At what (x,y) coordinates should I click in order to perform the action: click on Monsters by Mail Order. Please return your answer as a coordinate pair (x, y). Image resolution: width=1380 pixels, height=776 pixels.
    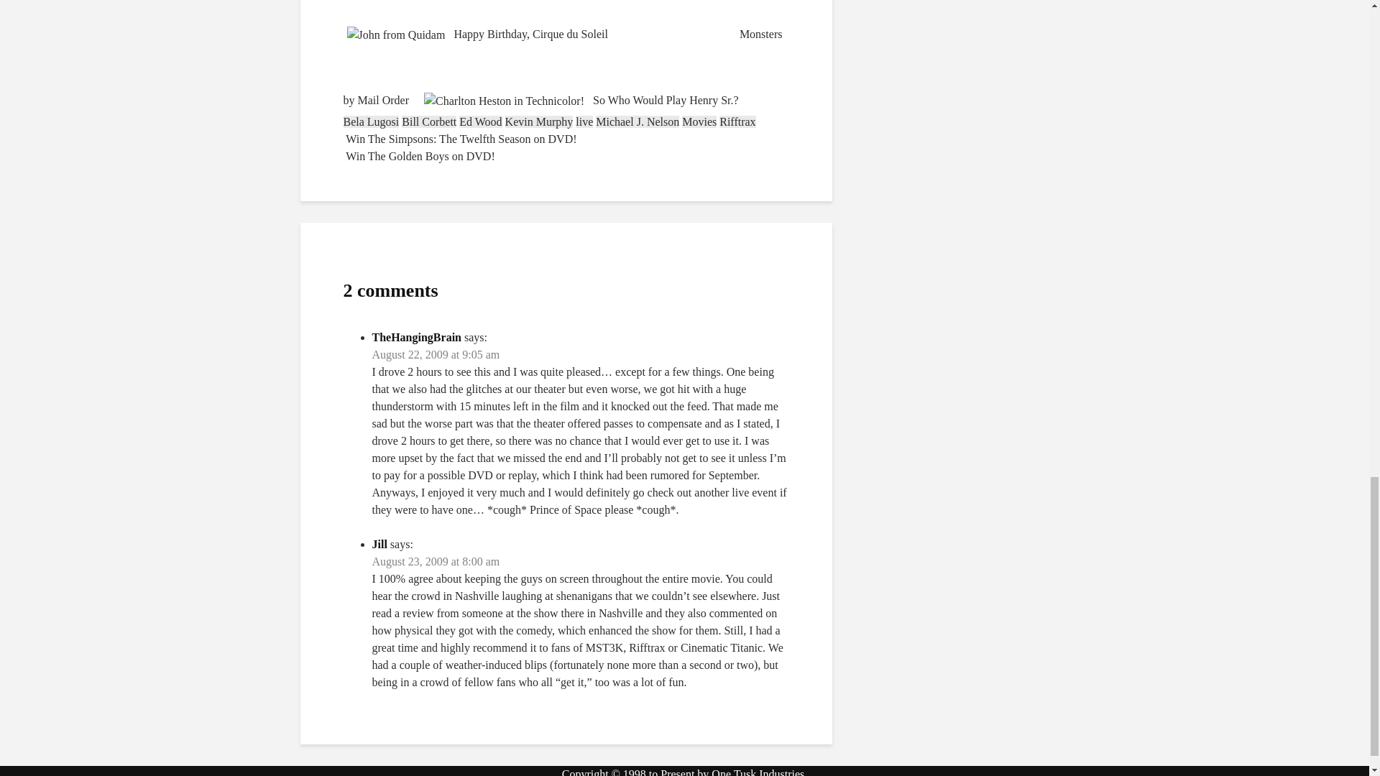
    Looking at the image, I should click on (563, 66).